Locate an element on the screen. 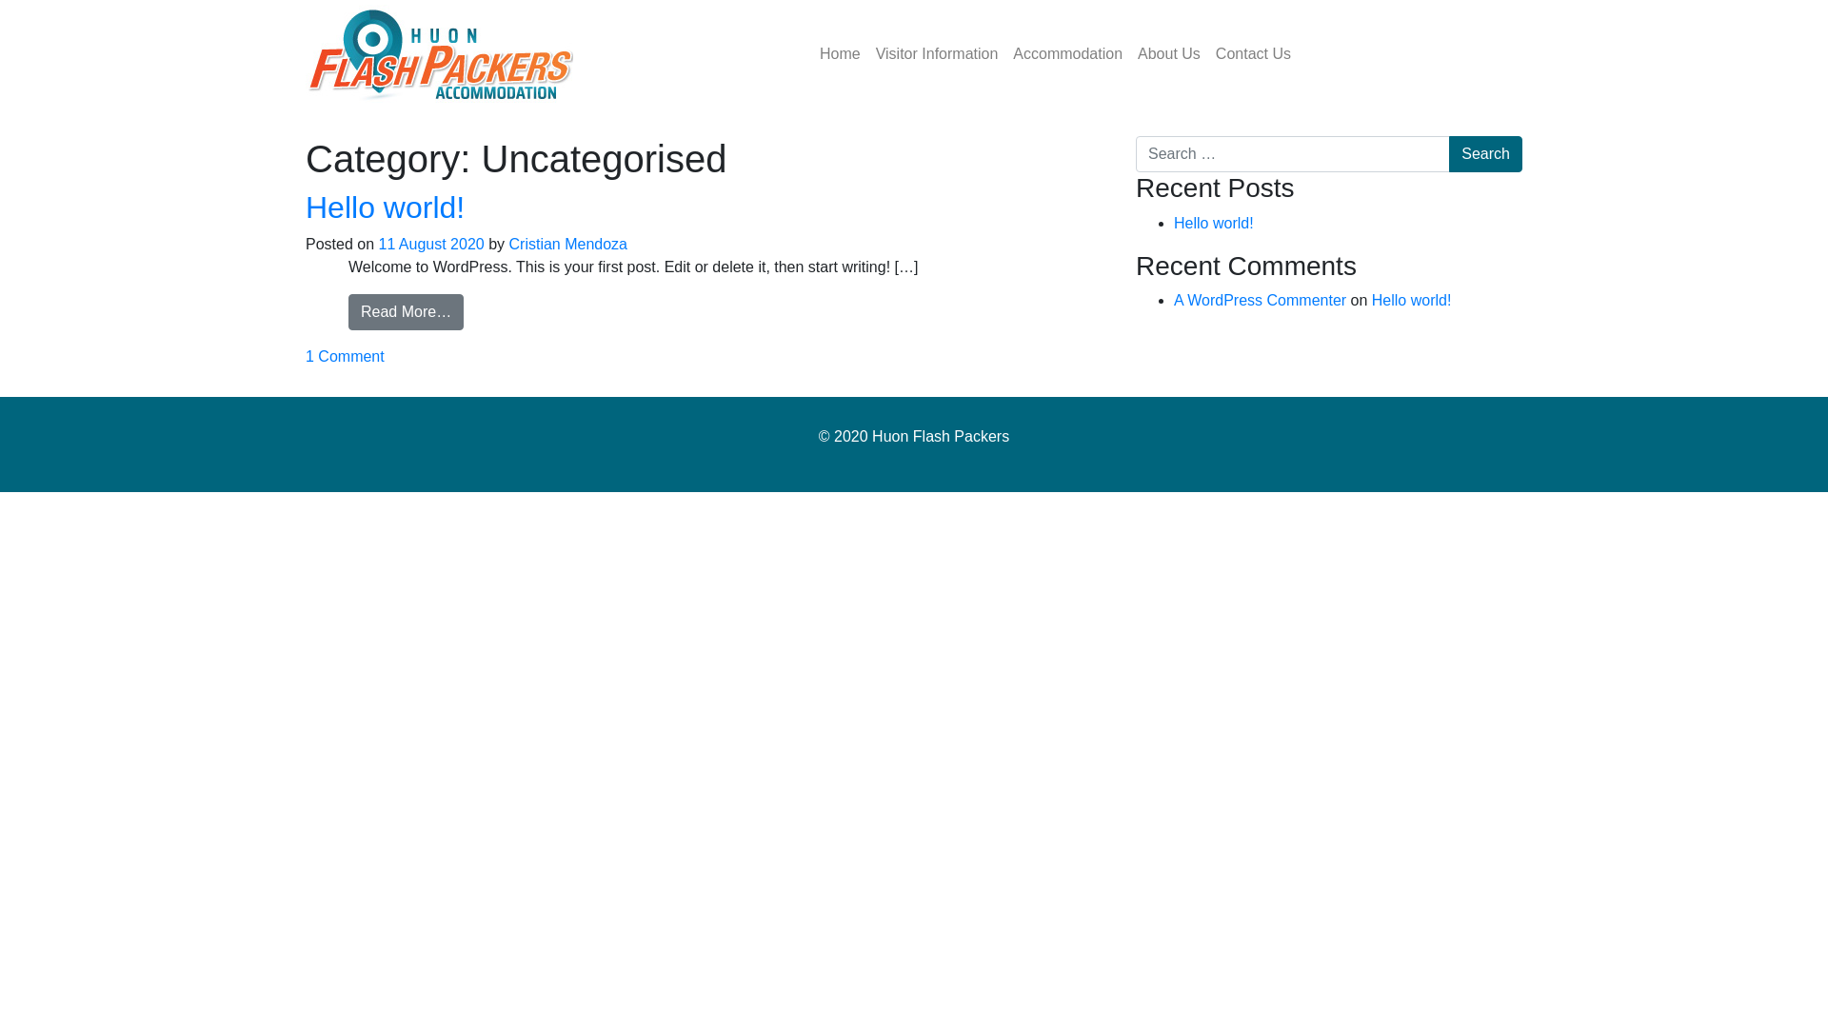 This screenshot has height=1028, width=1828. Hello world! is located at coordinates (385, 208).